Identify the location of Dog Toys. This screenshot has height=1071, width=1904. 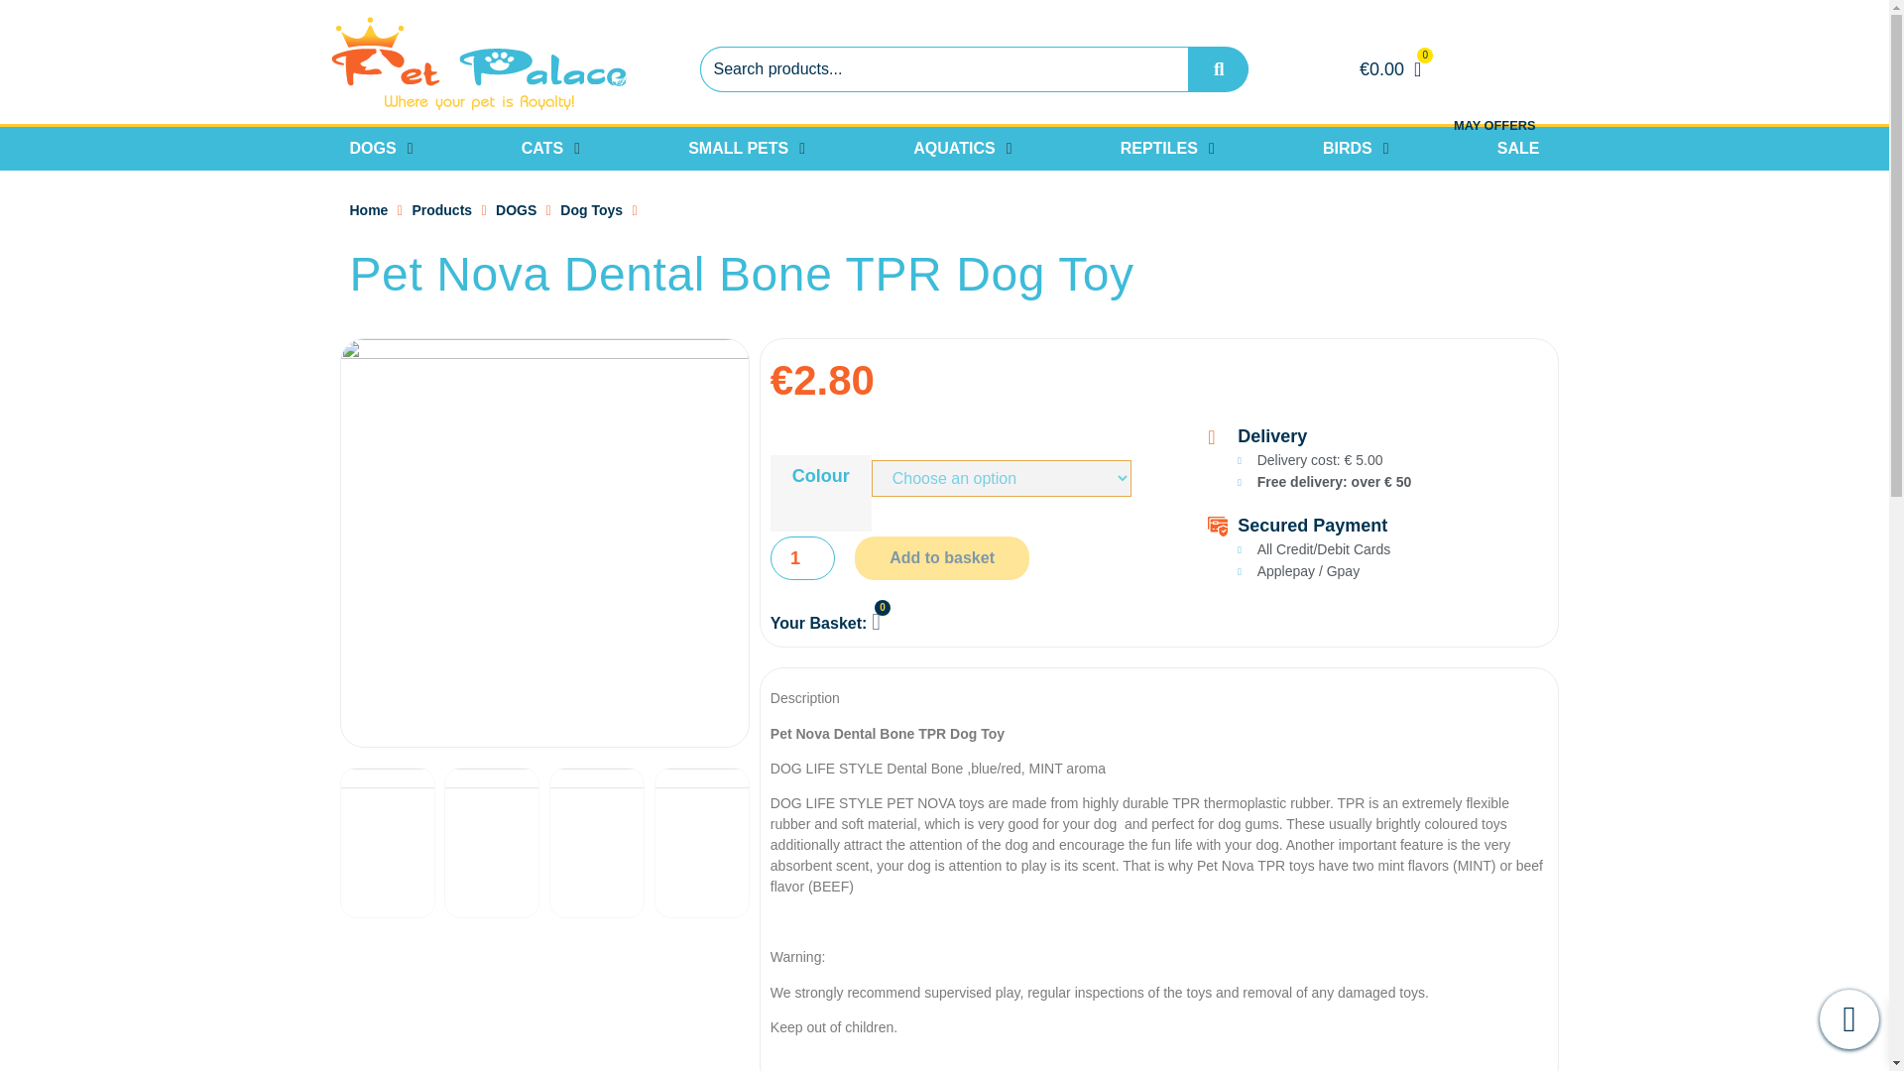
(591, 210).